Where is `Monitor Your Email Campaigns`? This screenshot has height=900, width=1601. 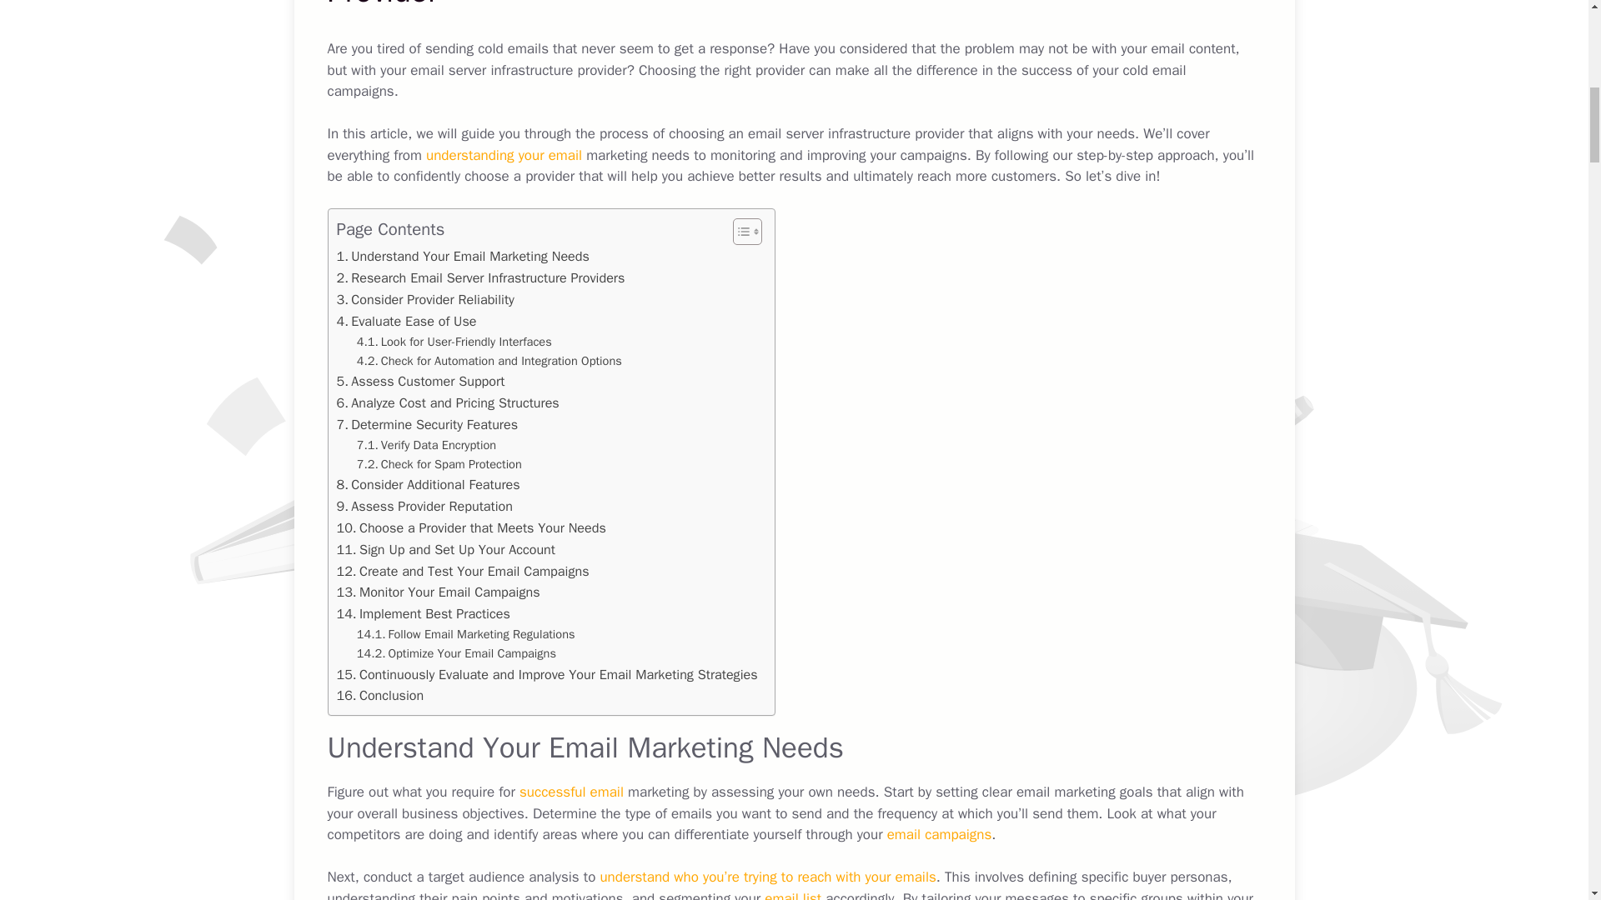
Monitor Your Email Campaigns is located at coordinates (439, 592).